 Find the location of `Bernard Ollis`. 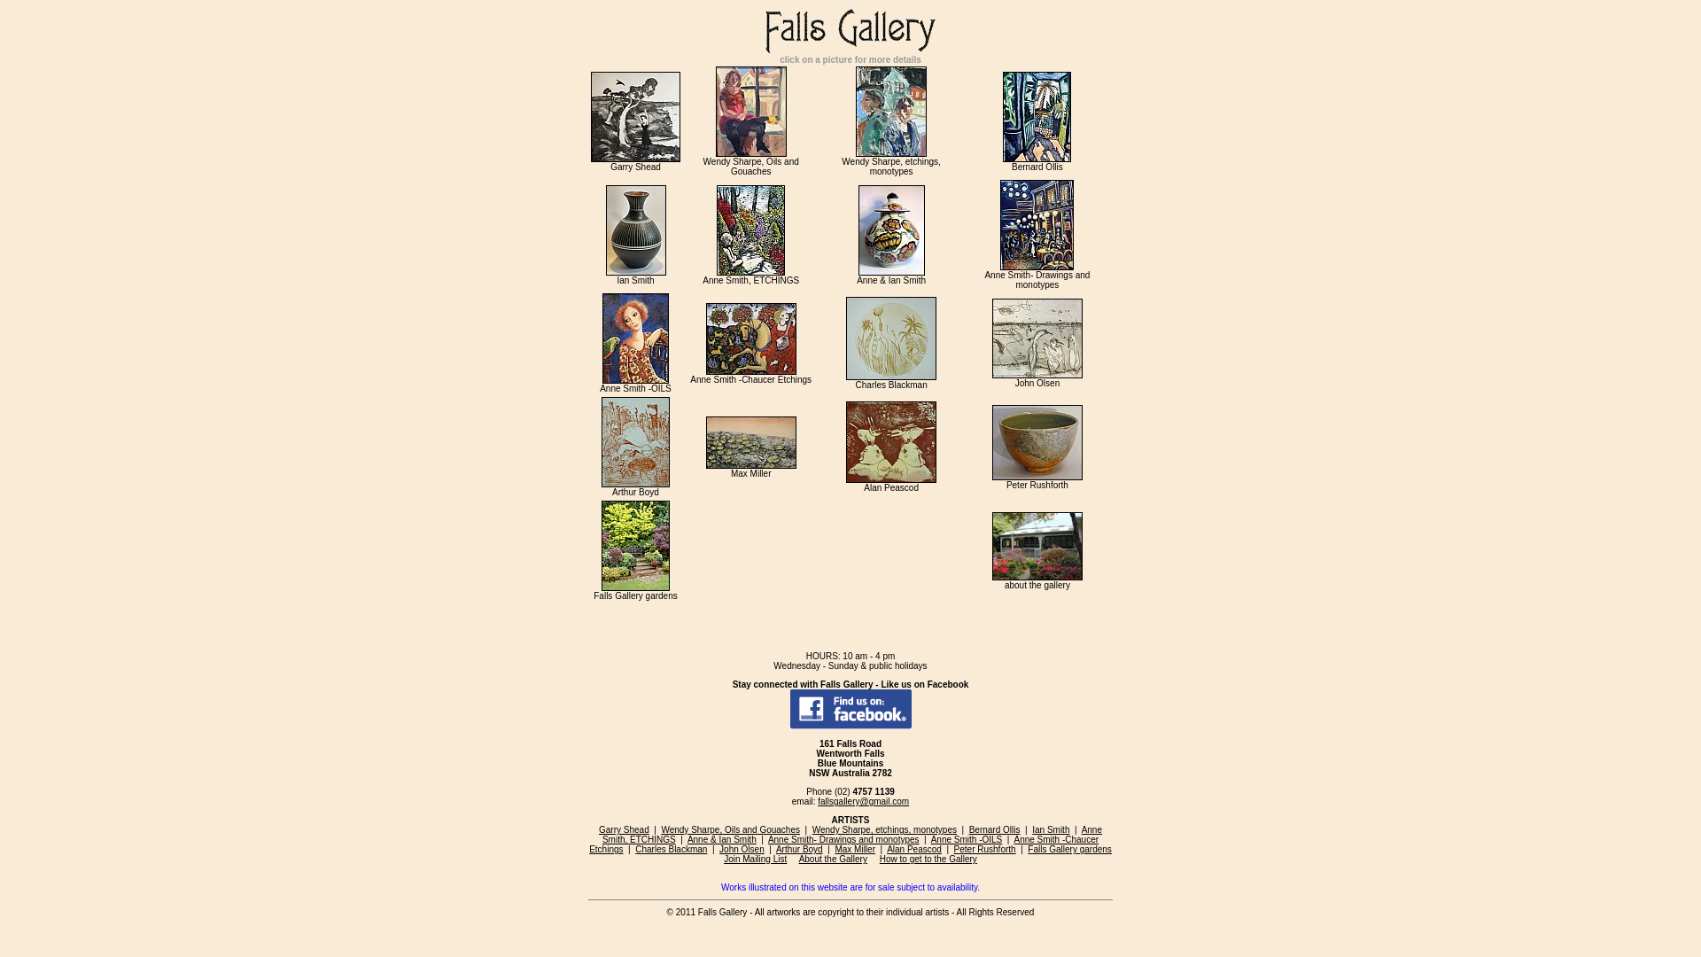

Bernard Ollis is located at coordinates (995, 829).